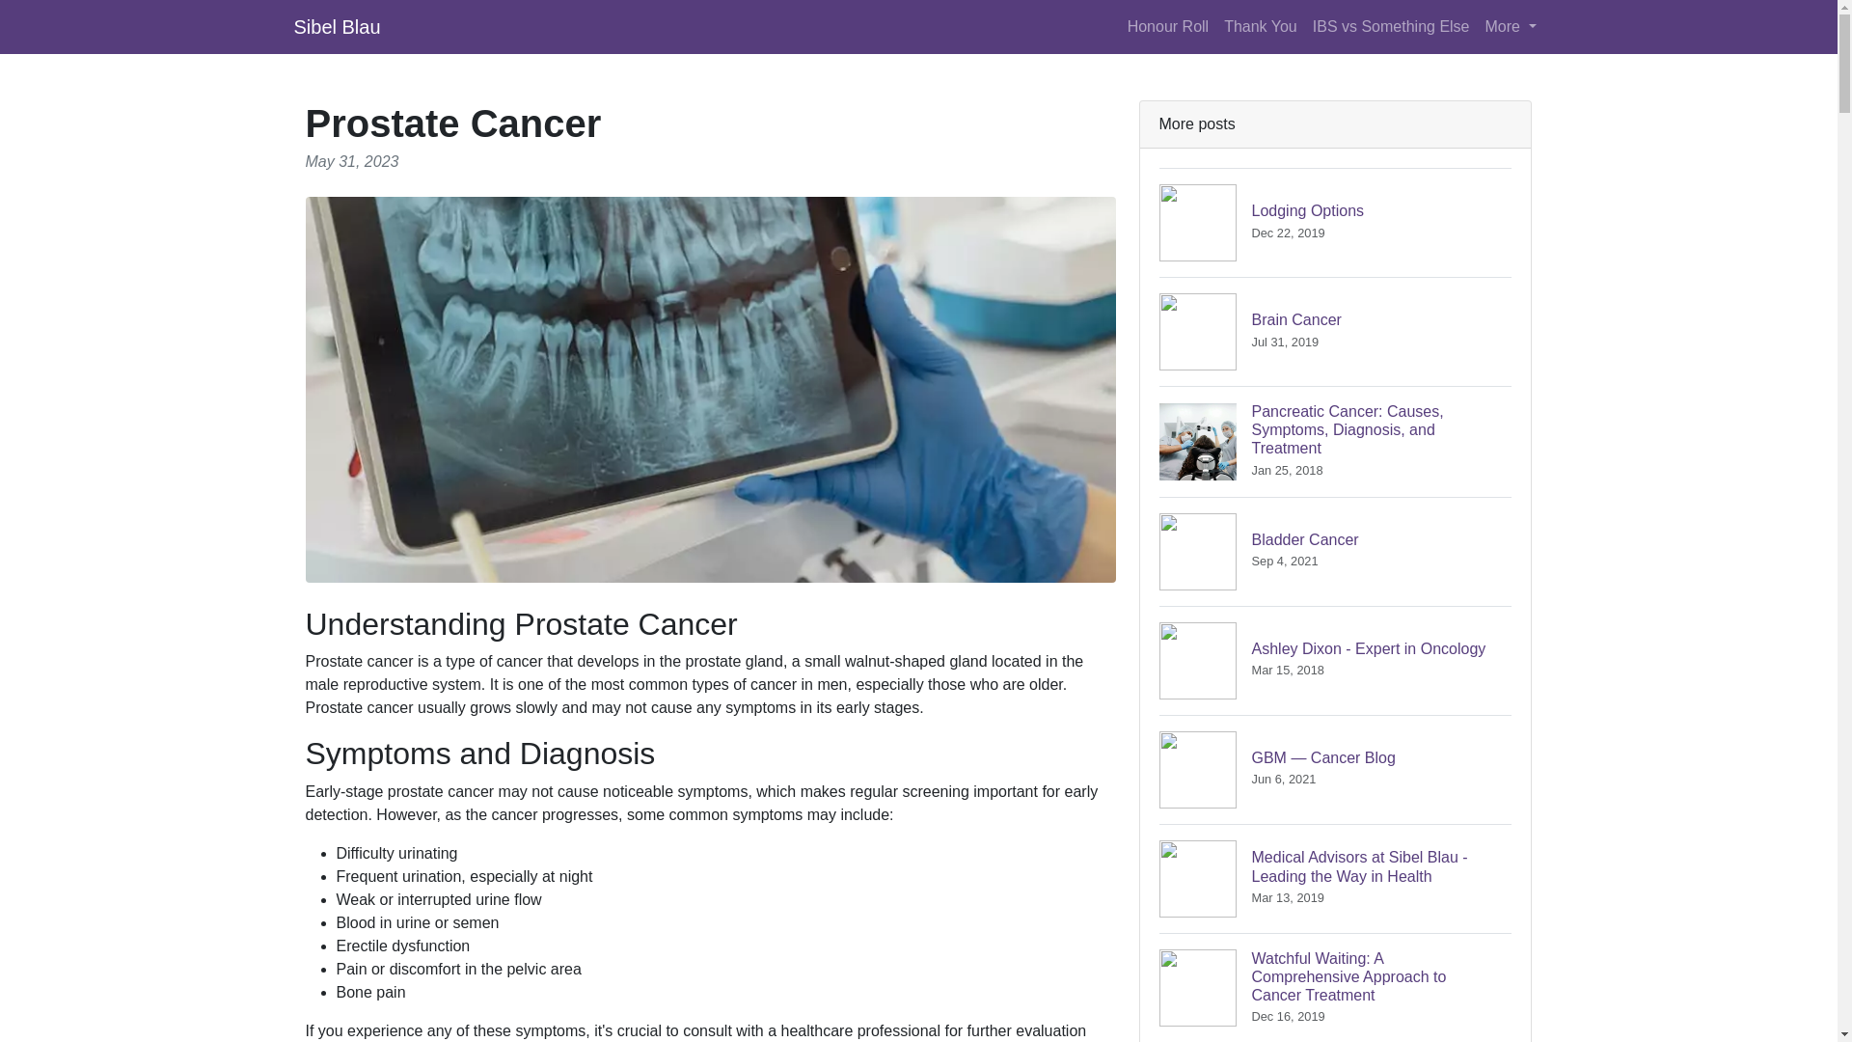 The image size is (1852, 1042). Describe the element at coordinates (1511, 26) in the screenshot. I see `IBS vs Something Else` at that location.